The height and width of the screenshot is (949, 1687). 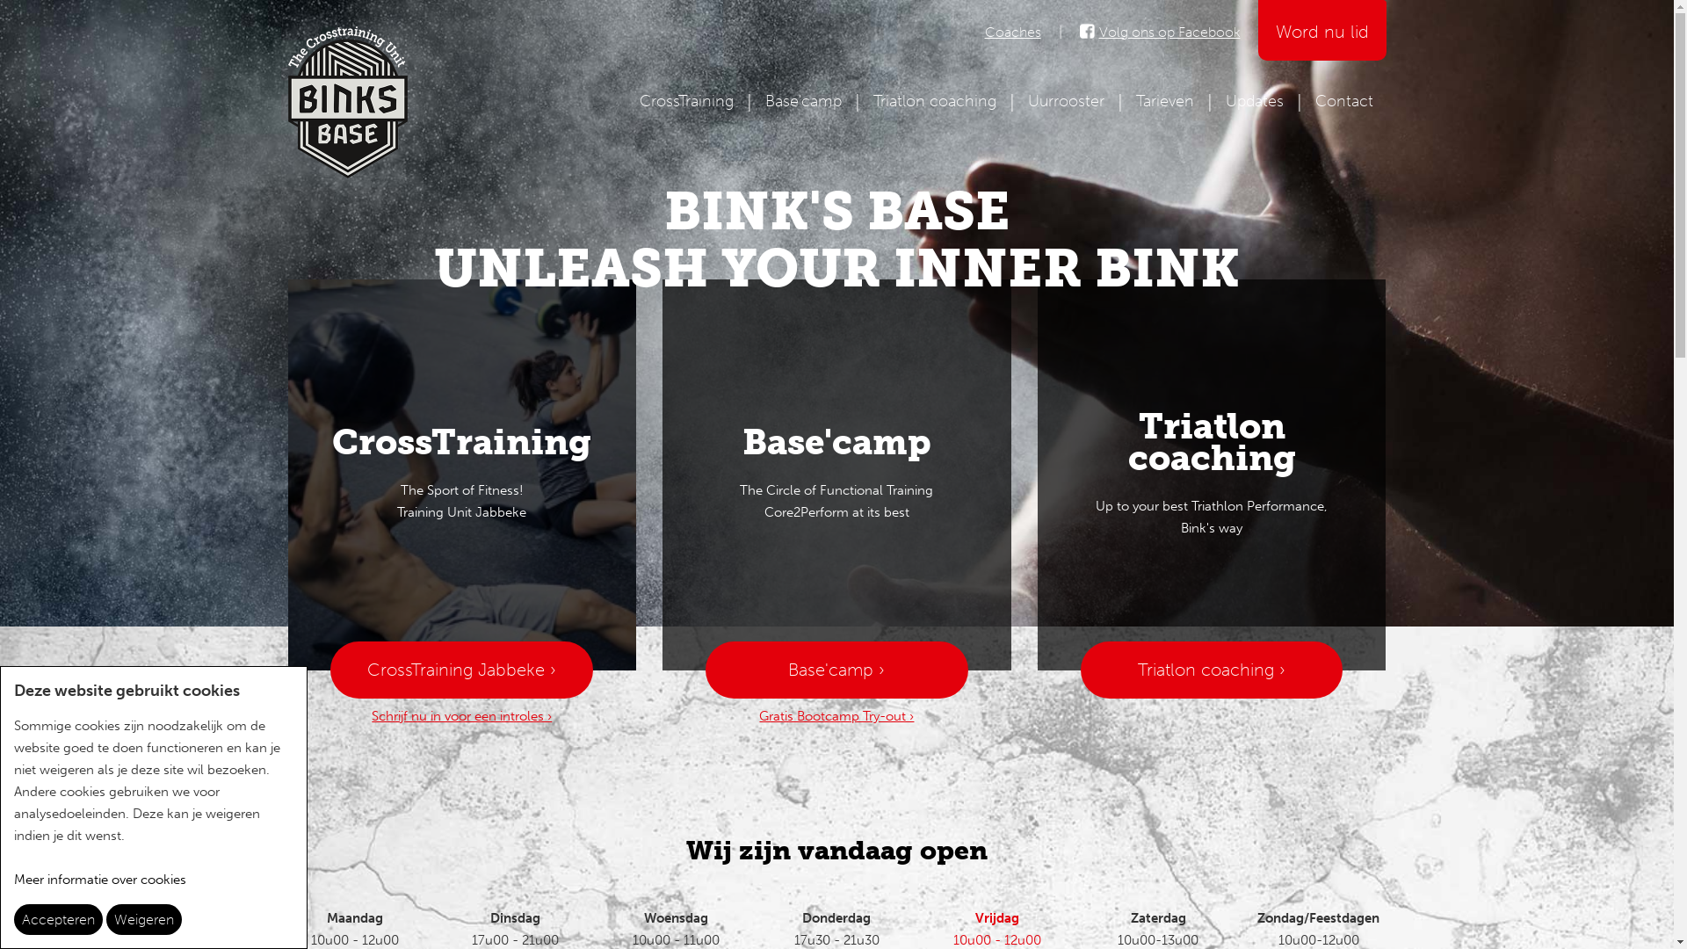 What do you see at coordinates (1067, 101) in the screenshot?
I see `Uurrooster` at bounding box center [1067, 101].